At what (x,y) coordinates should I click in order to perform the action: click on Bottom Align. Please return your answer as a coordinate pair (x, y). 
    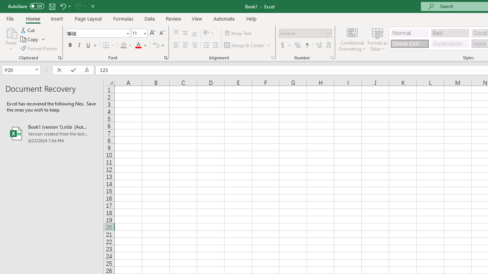
    Looking at the image, I should click on (194, 33).